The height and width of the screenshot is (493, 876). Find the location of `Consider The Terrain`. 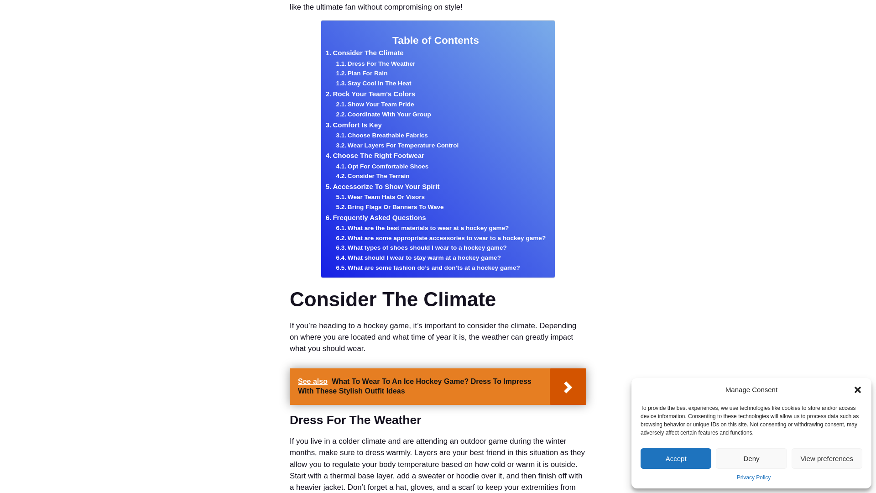

Consider The Terrain is located at coordinates (372, 176).